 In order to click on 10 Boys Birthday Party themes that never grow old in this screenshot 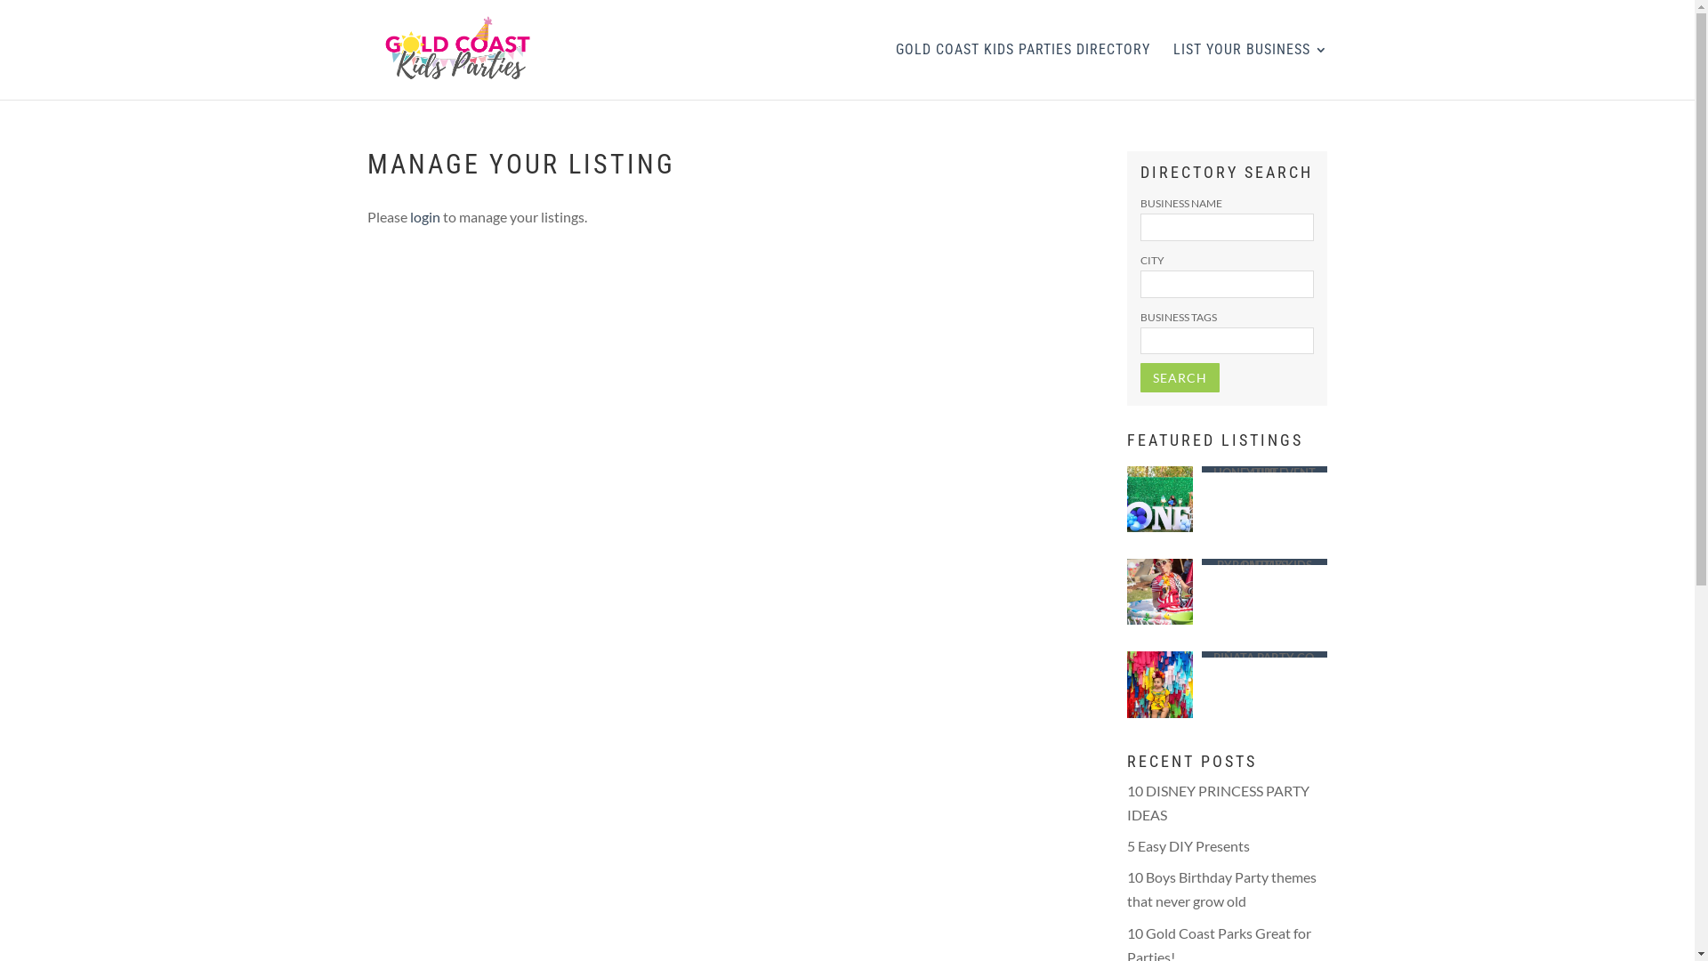, I will do `click(1222, 889)`.